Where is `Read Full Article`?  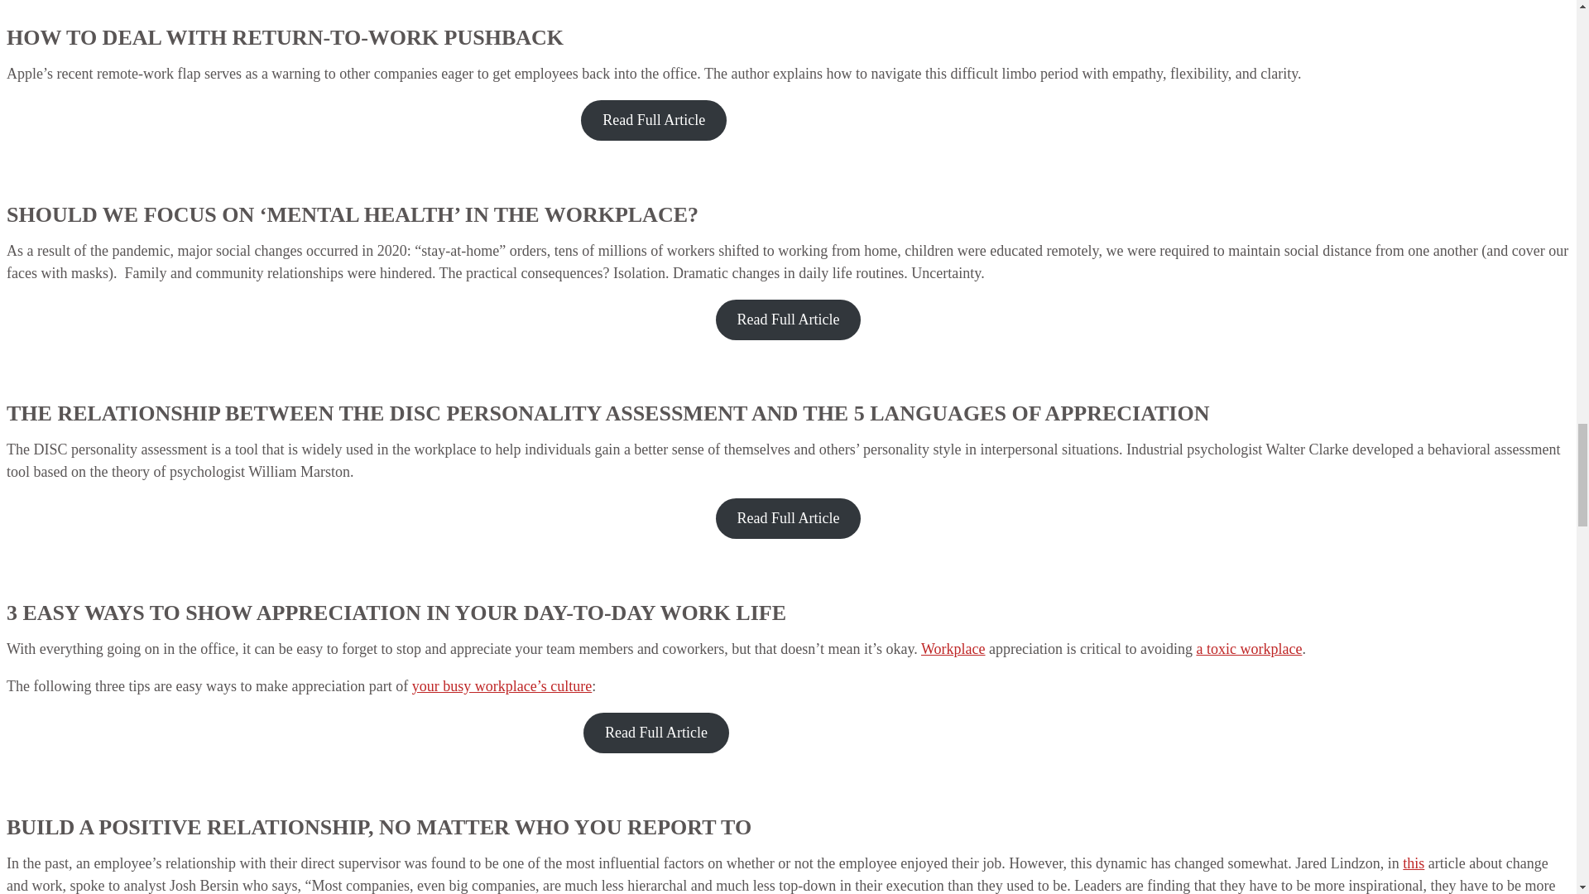
Read Full Article is located at coordinates (788, 320).